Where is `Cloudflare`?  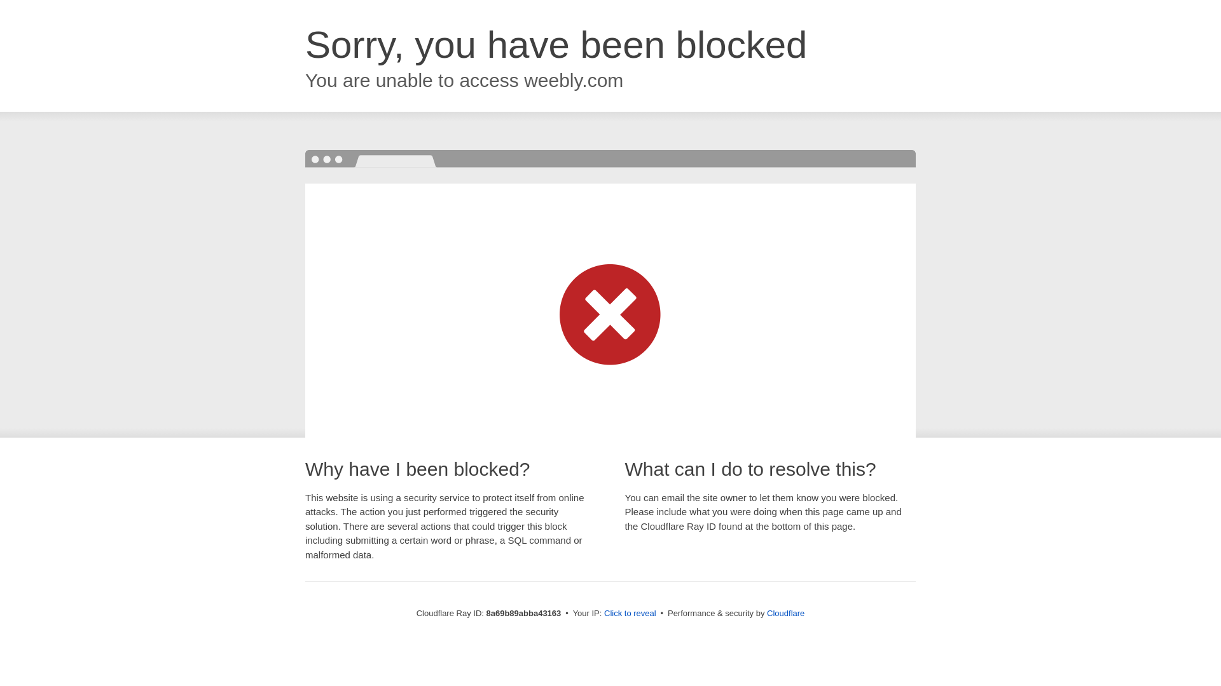
Cloudflare is located at coordinates (785, 613).